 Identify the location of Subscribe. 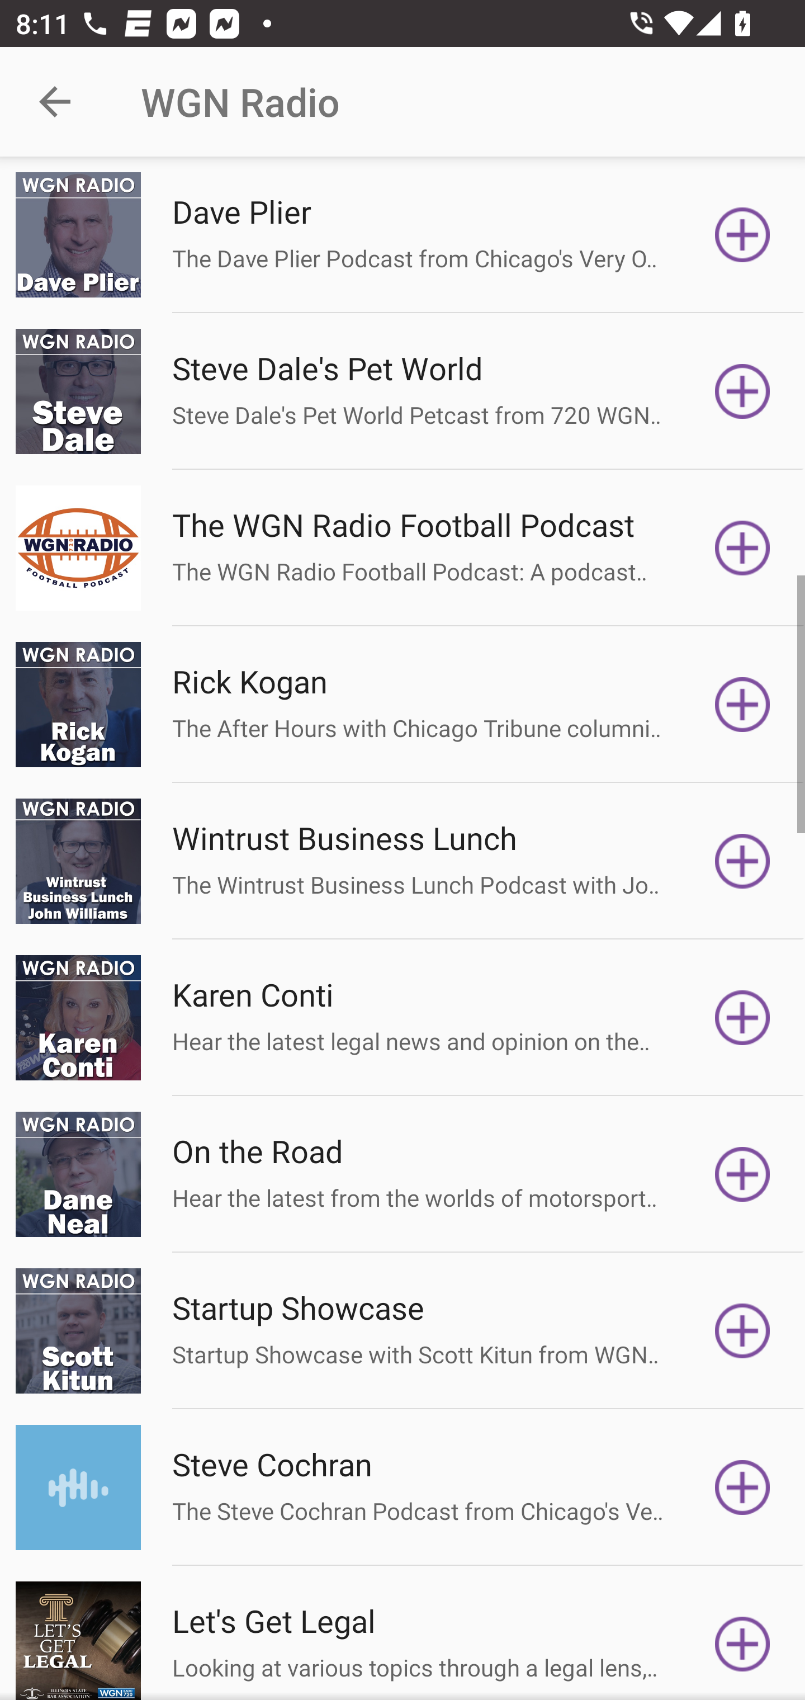
(742, 1331).